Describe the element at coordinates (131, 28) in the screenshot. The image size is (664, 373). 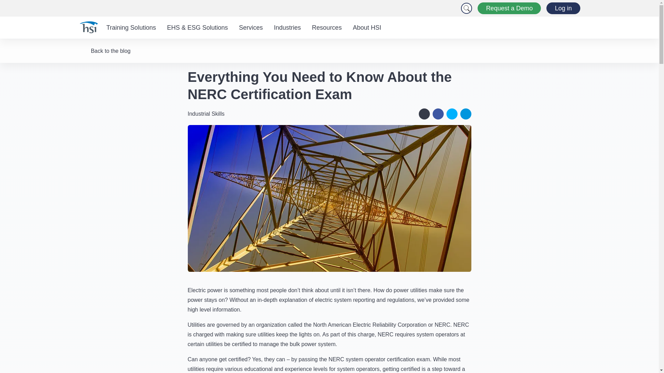
I see `Training Solutions` at that location.